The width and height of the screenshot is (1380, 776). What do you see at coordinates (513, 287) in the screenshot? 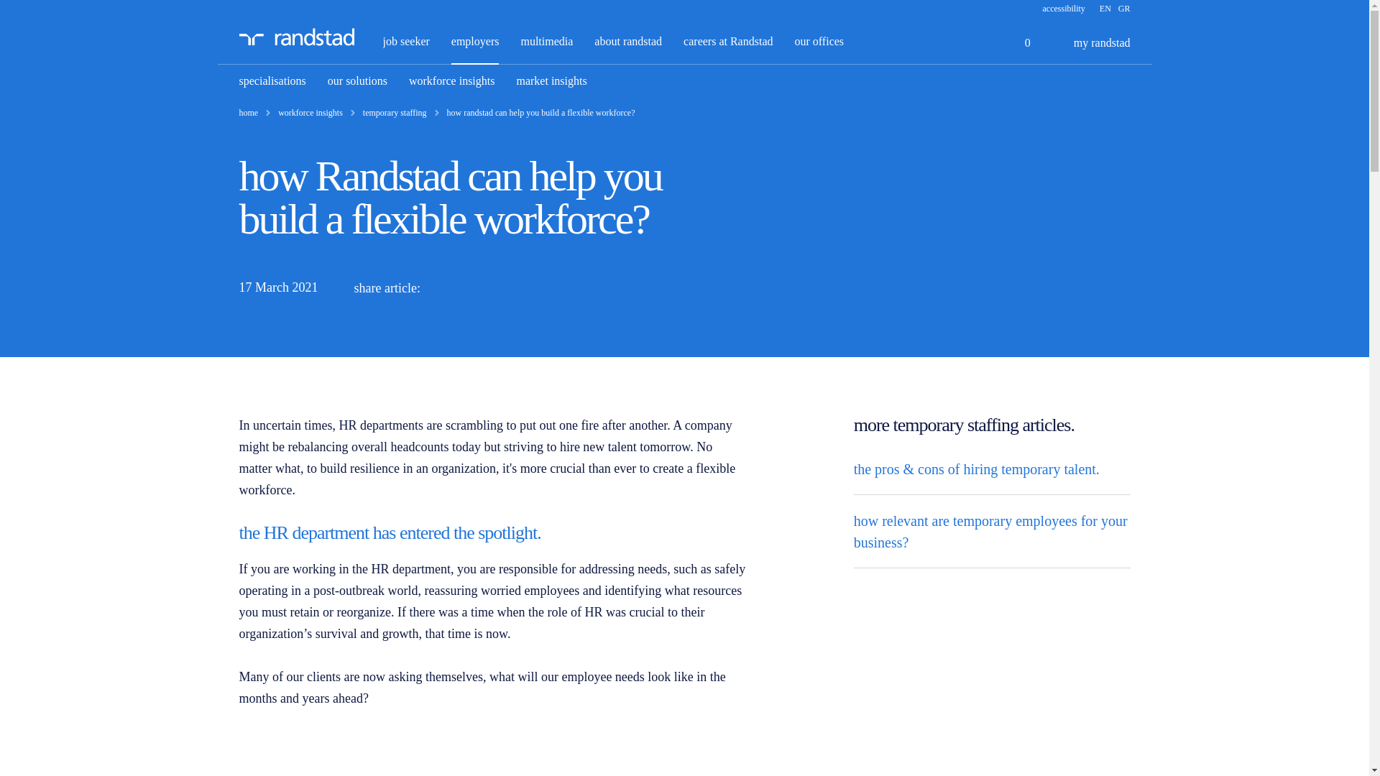
I see `share this article on facebook` at bounding box center [513, 287].